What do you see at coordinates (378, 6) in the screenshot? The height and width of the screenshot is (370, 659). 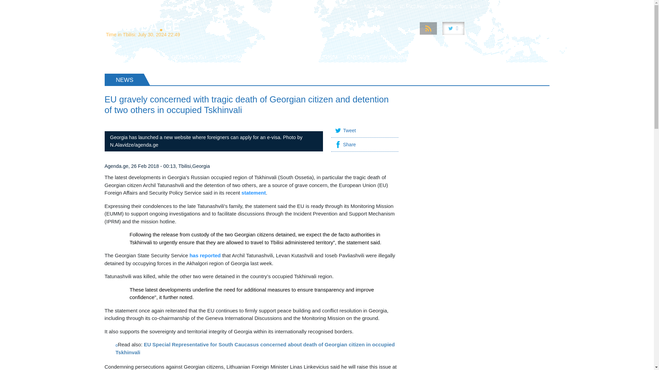 I see `Multimedia` at bounding box center [378, 6].